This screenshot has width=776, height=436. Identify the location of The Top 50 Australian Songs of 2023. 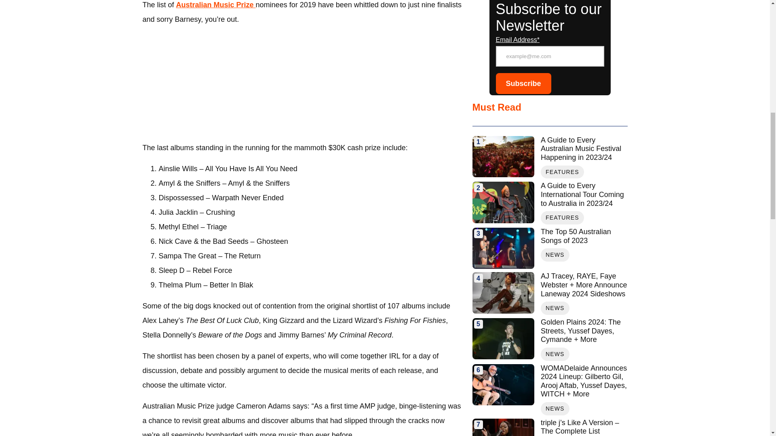
(503, 248).